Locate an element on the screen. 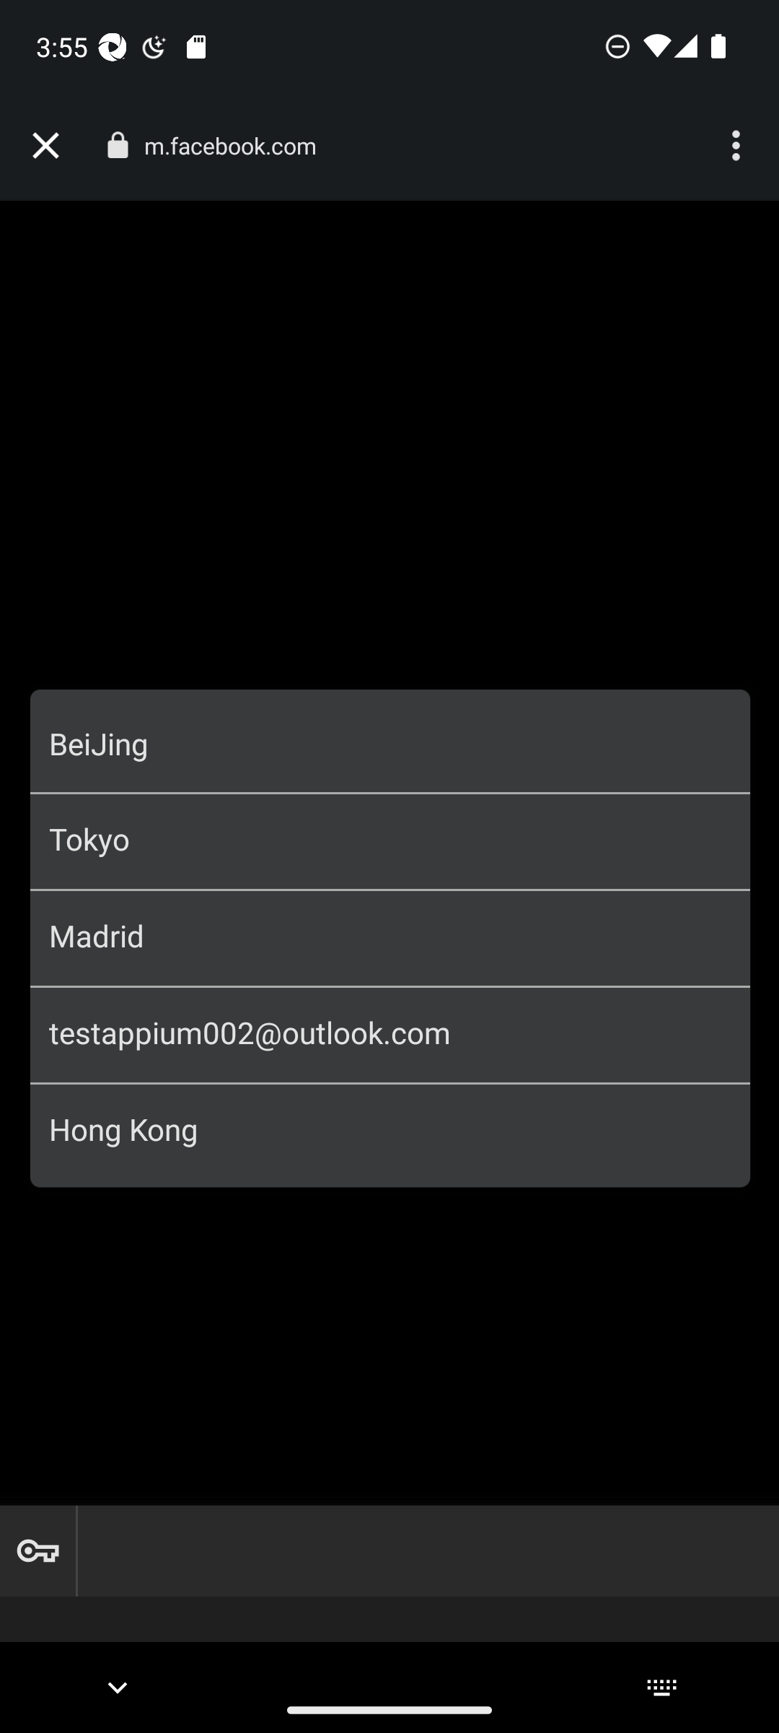  Español is located at coordinates (208, 1388).